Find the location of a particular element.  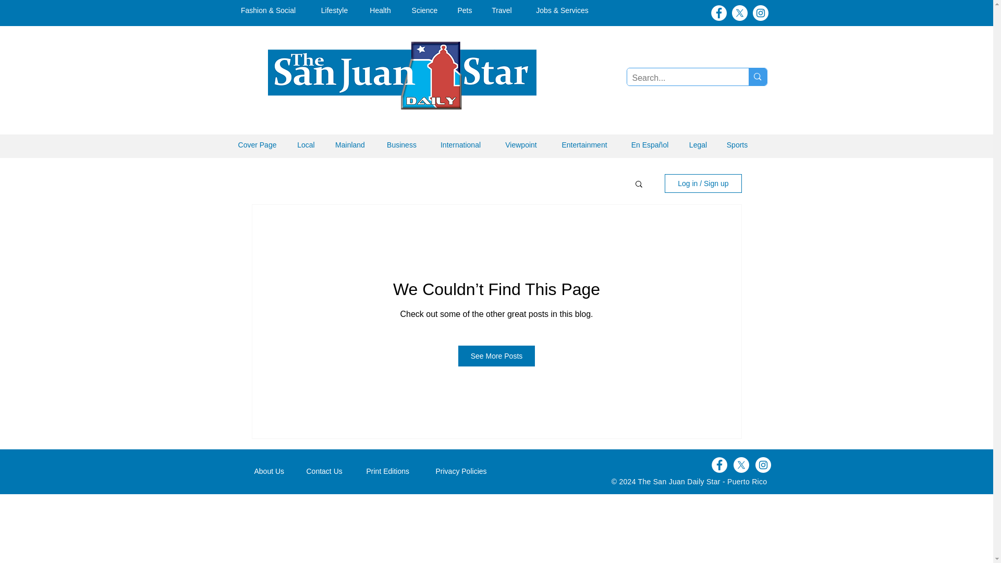

Privacy Policies is located at coordinates (467, 471).